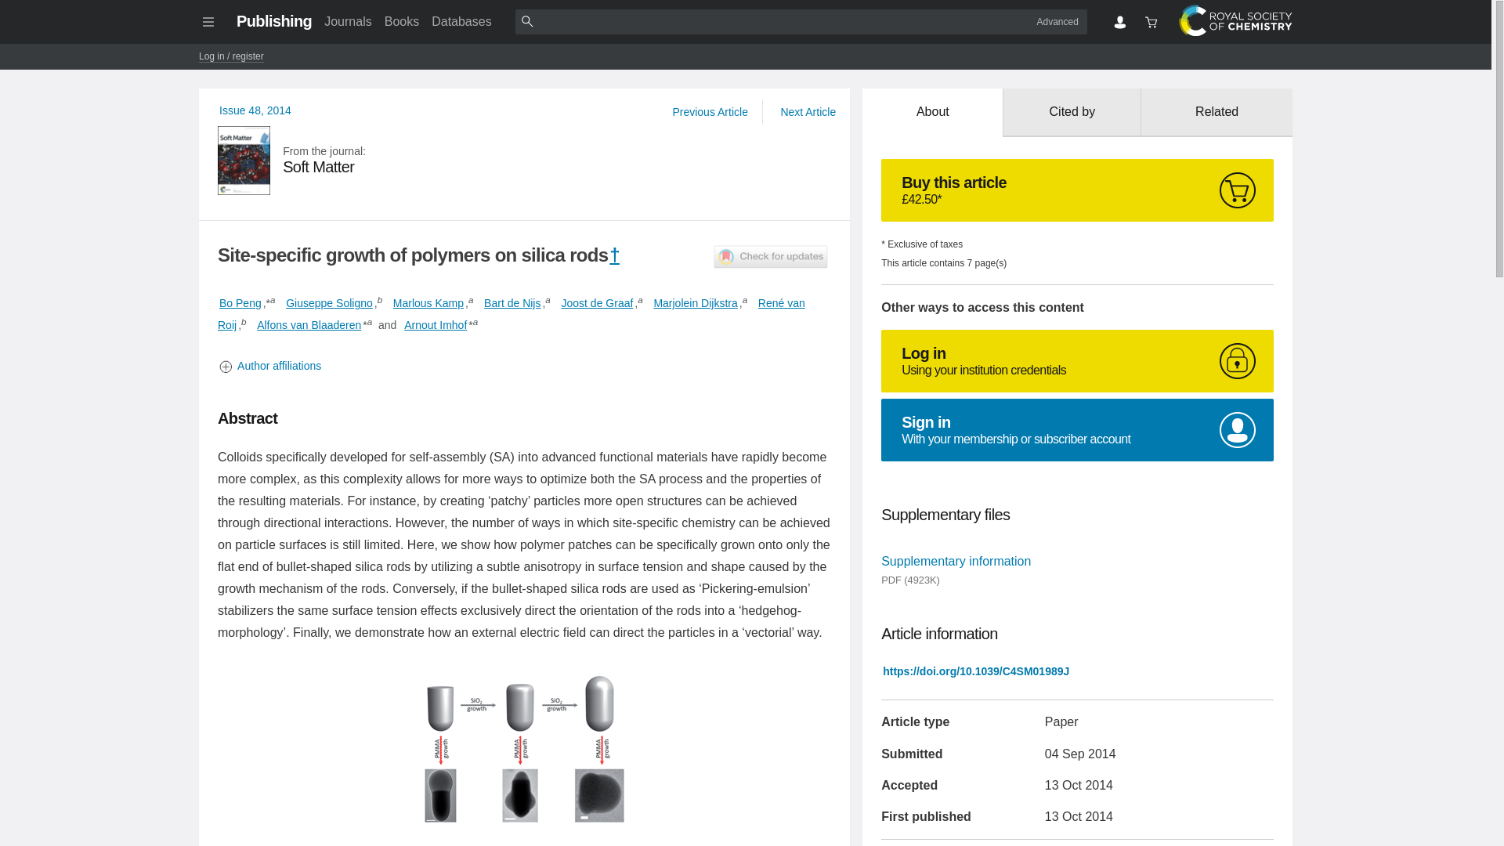  Describe the element at coordinates (329, 302) in the screenshot. I see `Bart de Nijs` at that location.